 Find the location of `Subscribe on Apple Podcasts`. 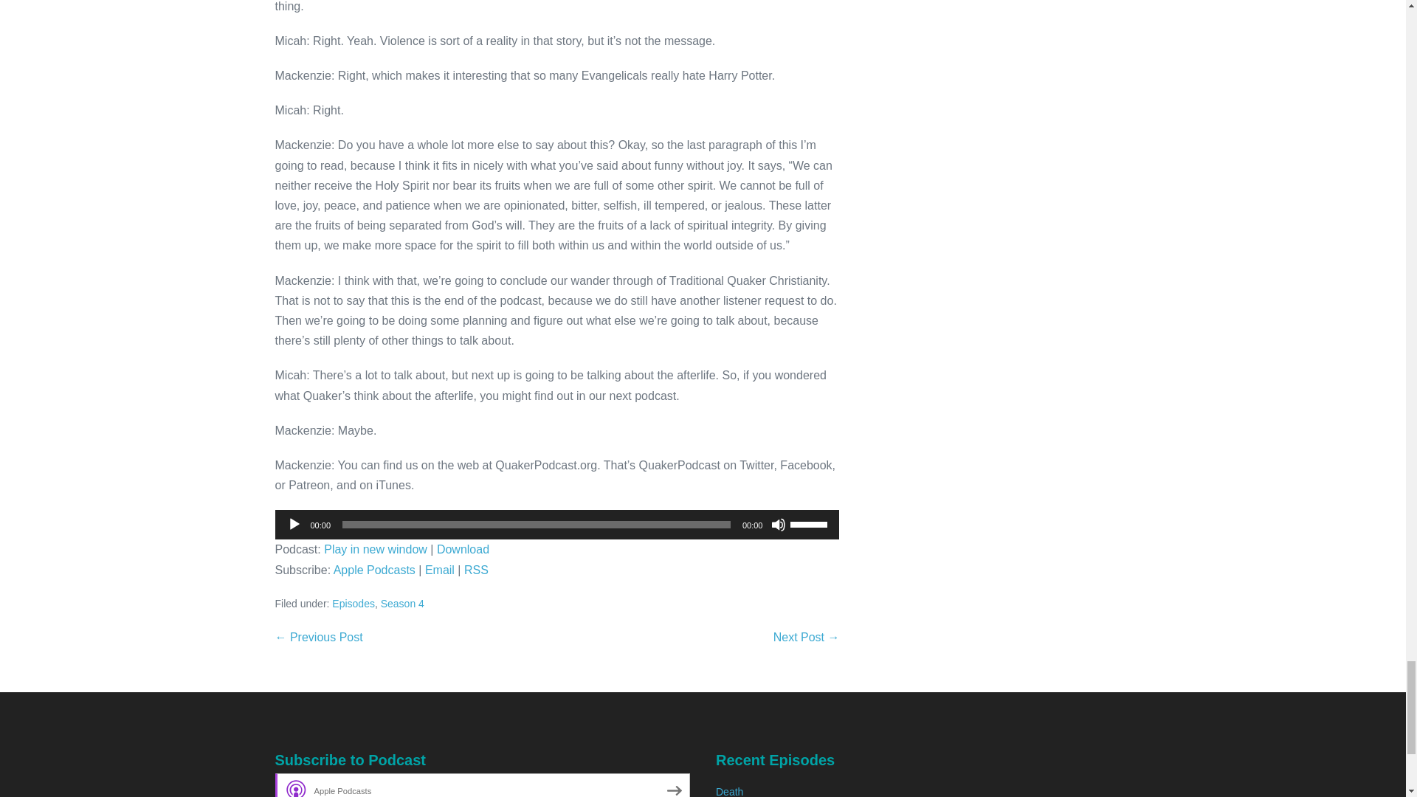

Subscribe on Apple Podcasts is located at coordinates (483, 785).